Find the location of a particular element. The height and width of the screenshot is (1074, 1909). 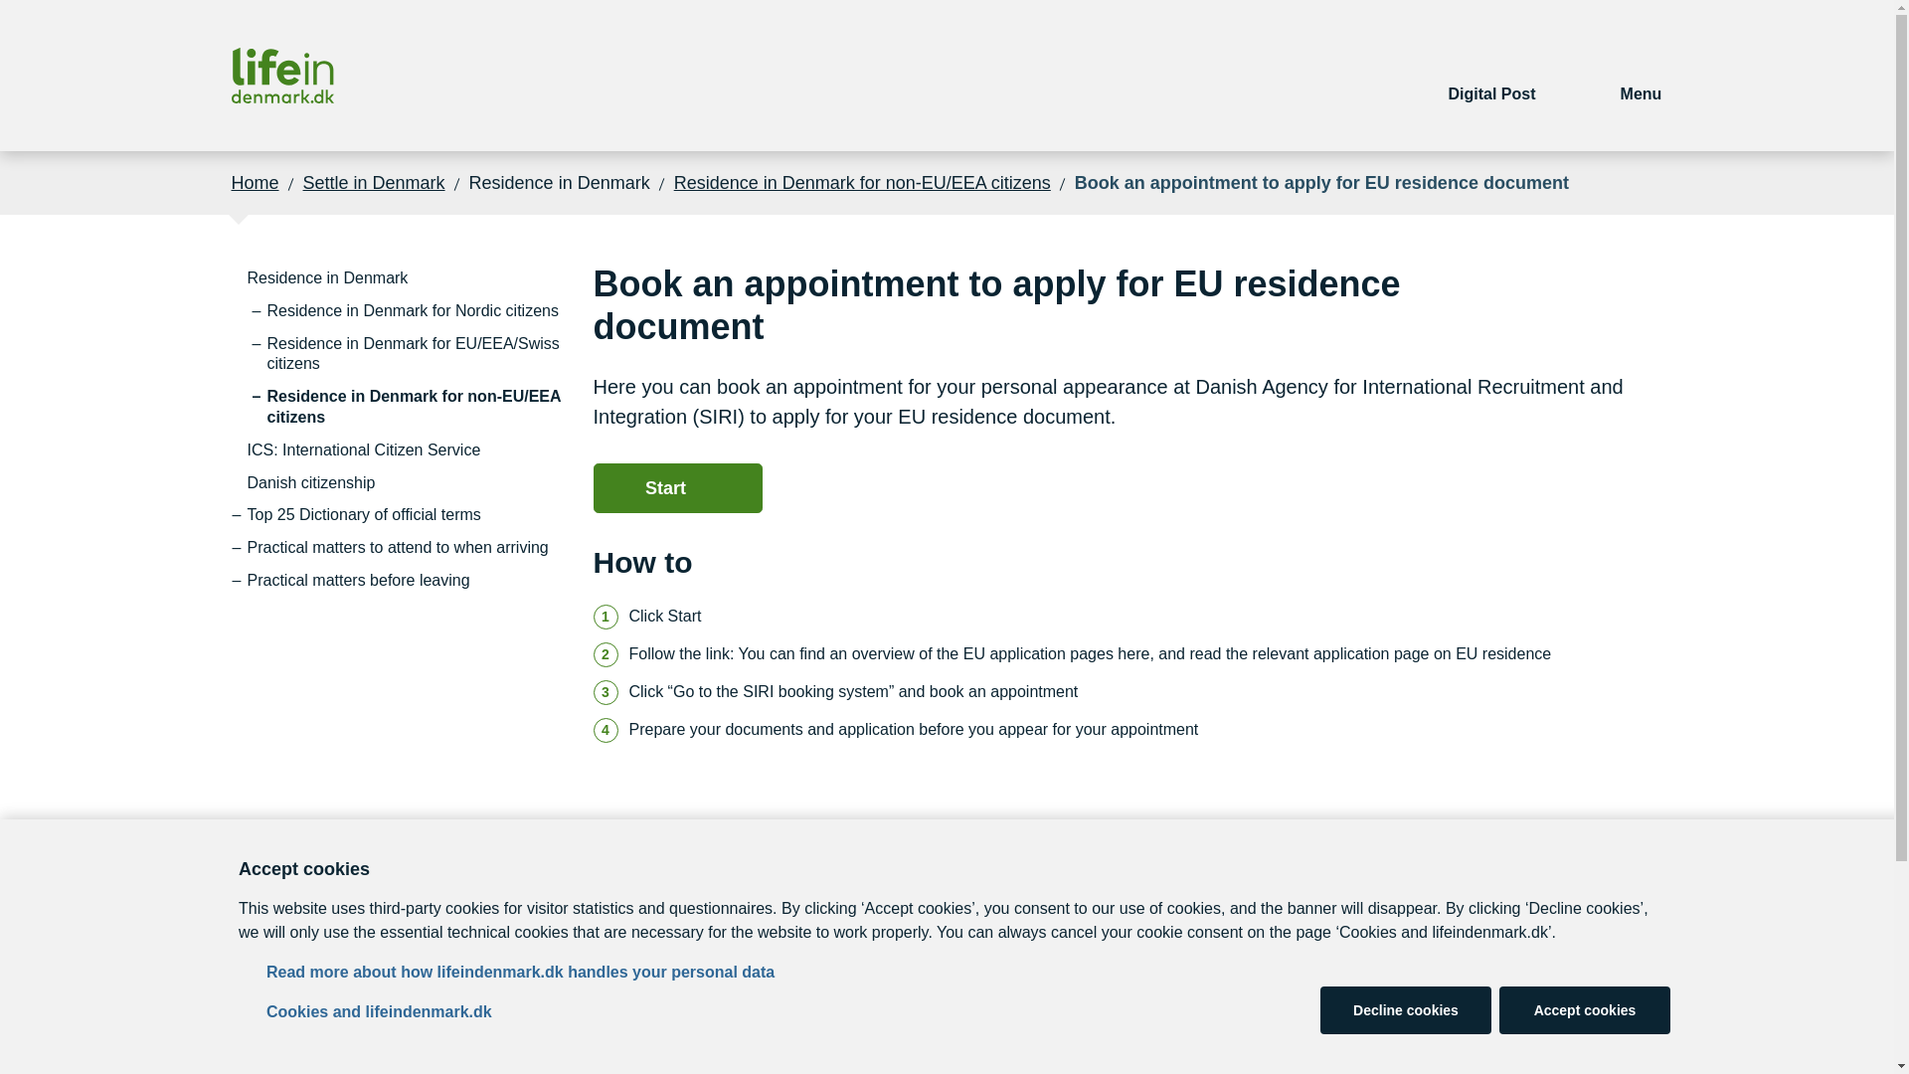

Your e-mail is located at coordinates (1492, 76).